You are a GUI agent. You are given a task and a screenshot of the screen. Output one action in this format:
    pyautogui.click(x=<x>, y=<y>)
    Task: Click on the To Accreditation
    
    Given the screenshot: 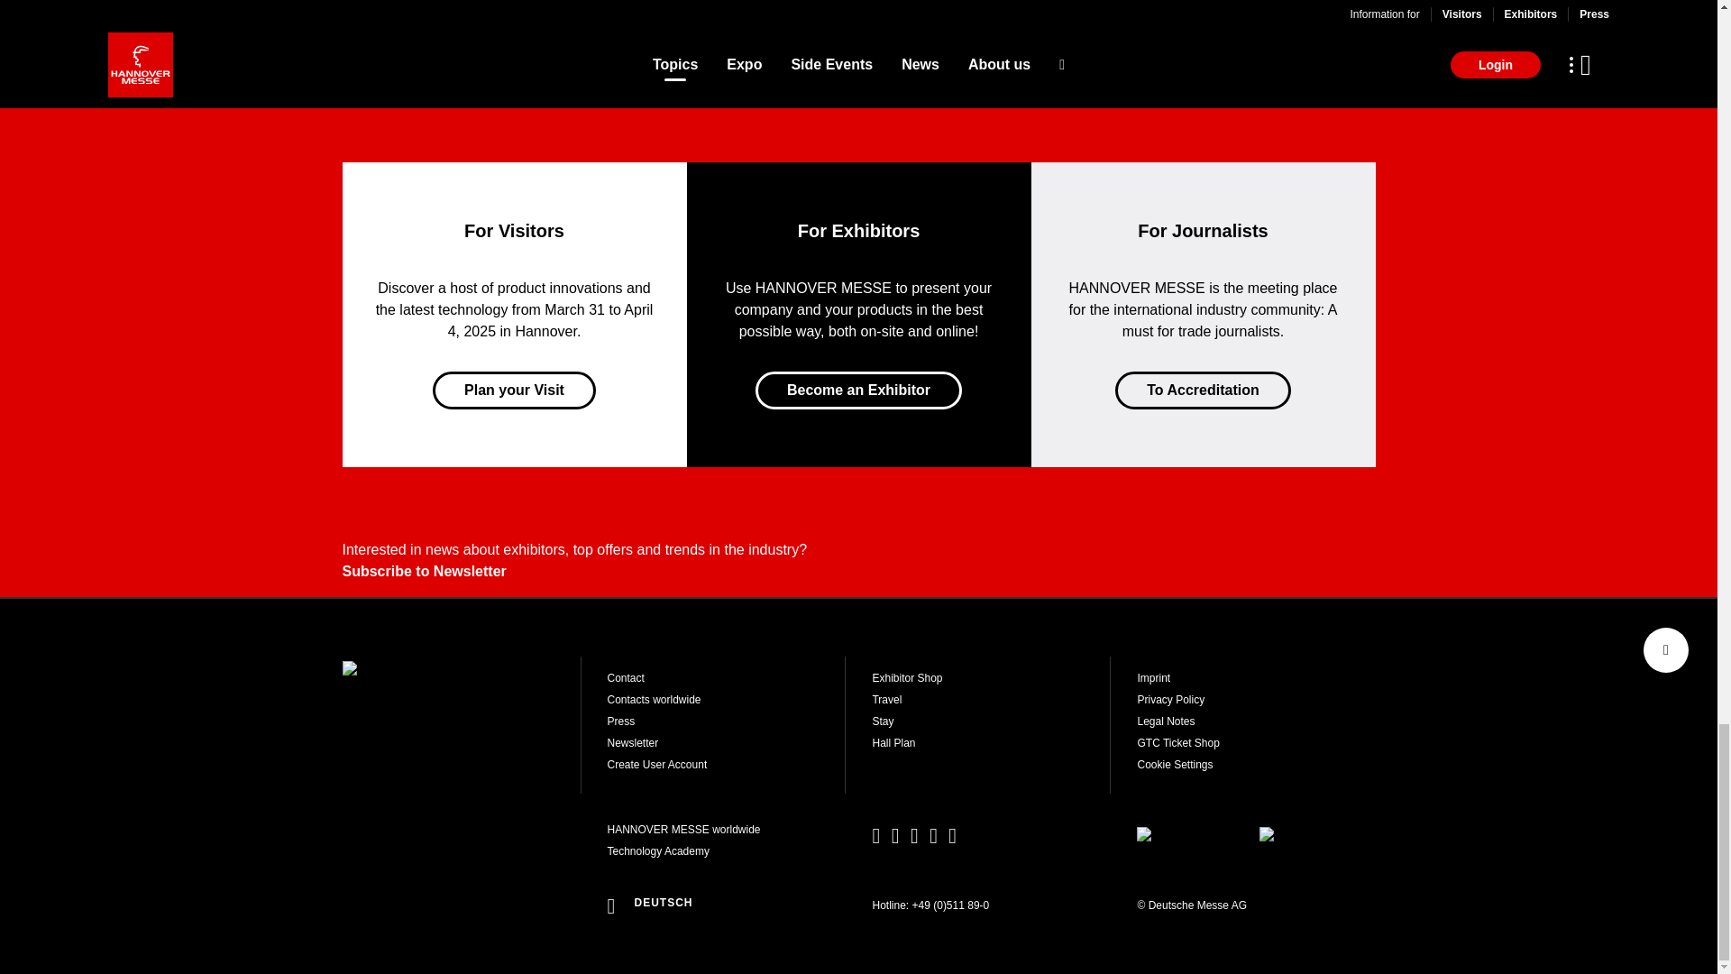 What is the action you would take?
    pyautogui.click(x=1202, y=390)
    